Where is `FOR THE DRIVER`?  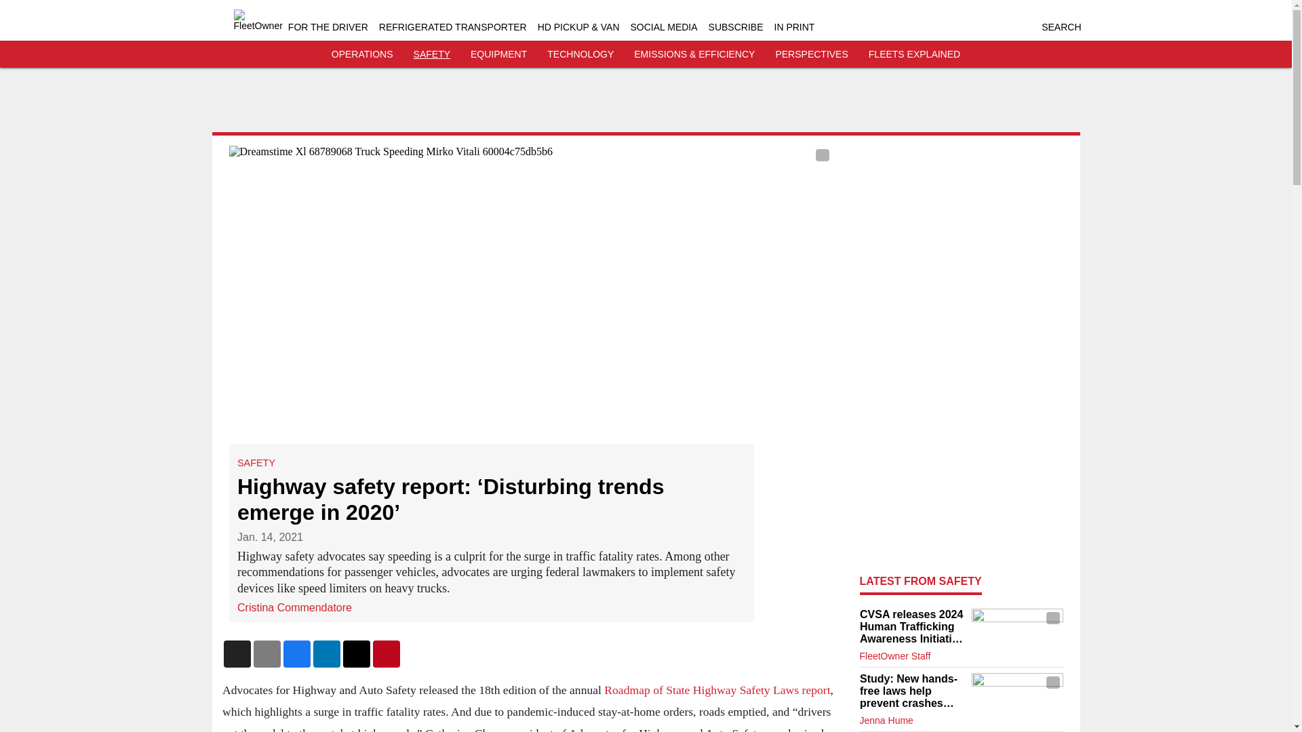 FOR THE DRIVER is located at coordinates (328, 27).